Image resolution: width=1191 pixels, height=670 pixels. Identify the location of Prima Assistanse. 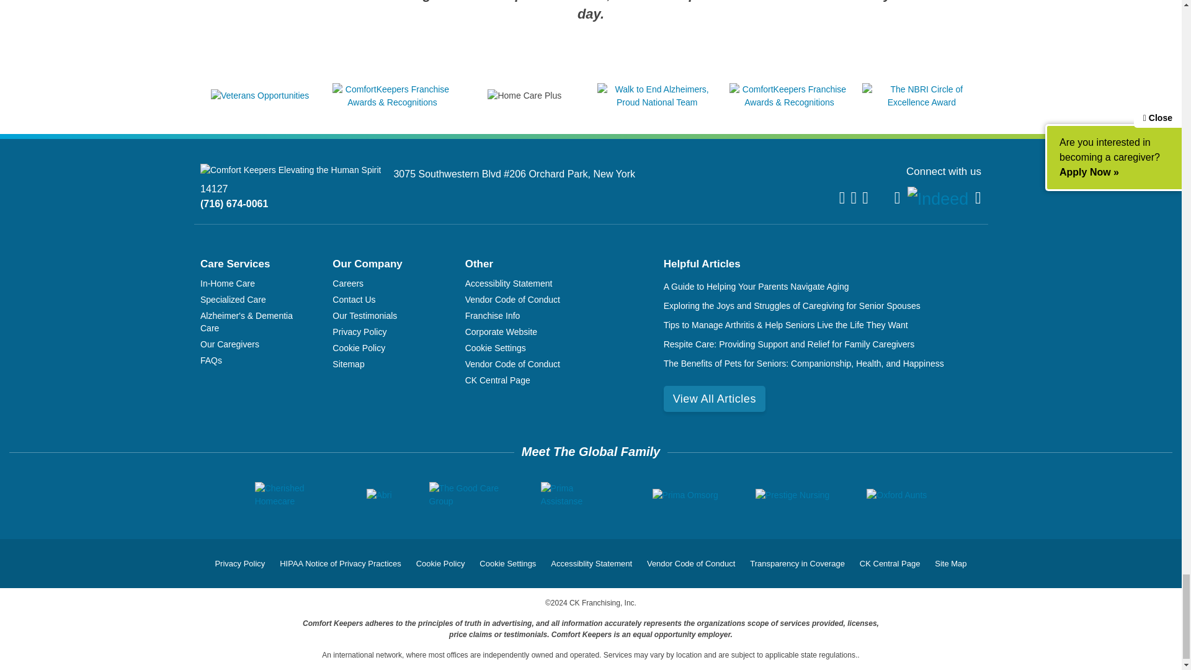
(578, 494).